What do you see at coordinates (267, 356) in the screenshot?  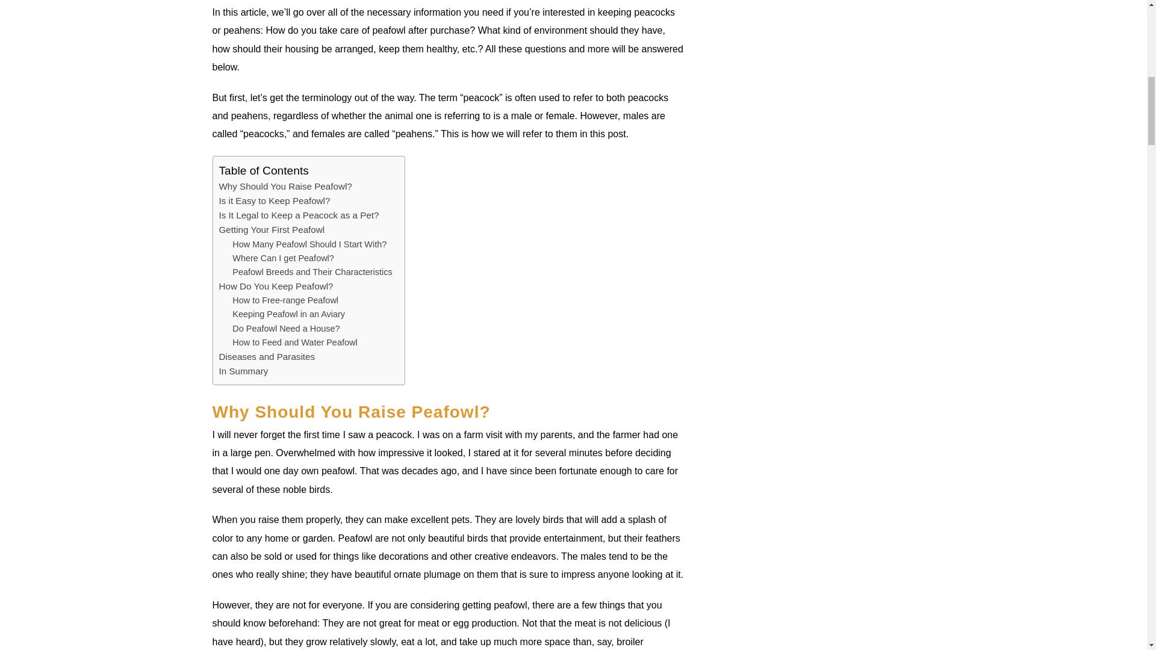 I see `Diseases and Parasites` at bounding box center [267, 356].